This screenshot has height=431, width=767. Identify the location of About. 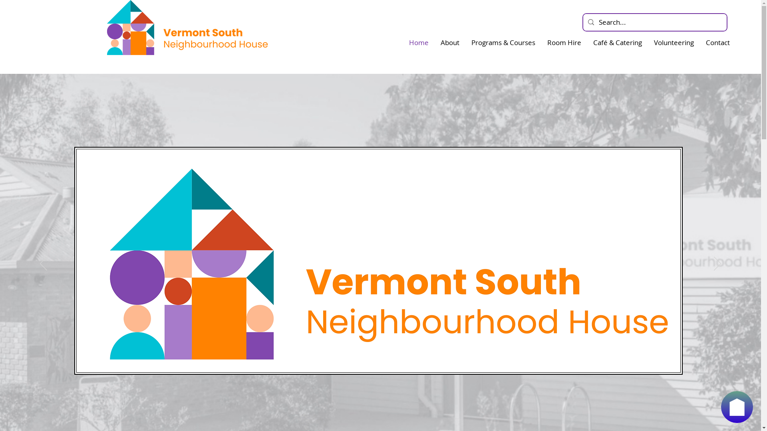
(450, 42).